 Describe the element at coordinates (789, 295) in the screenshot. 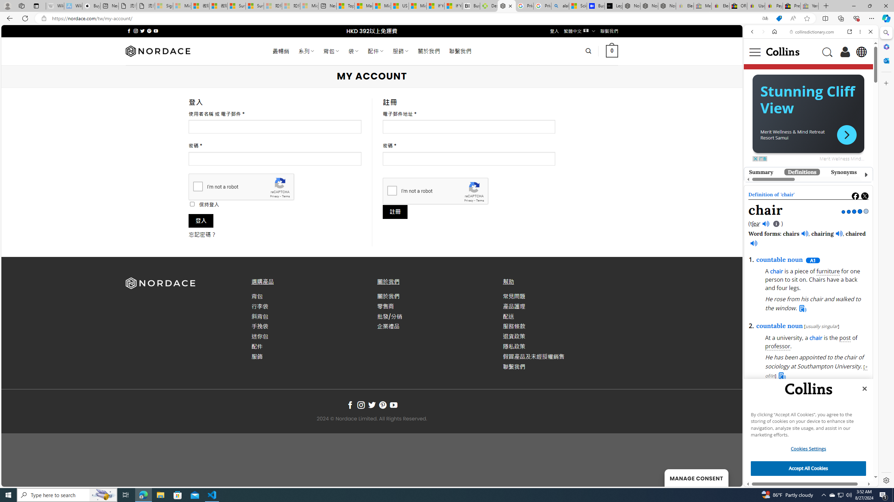

I see `moderate` at that location.